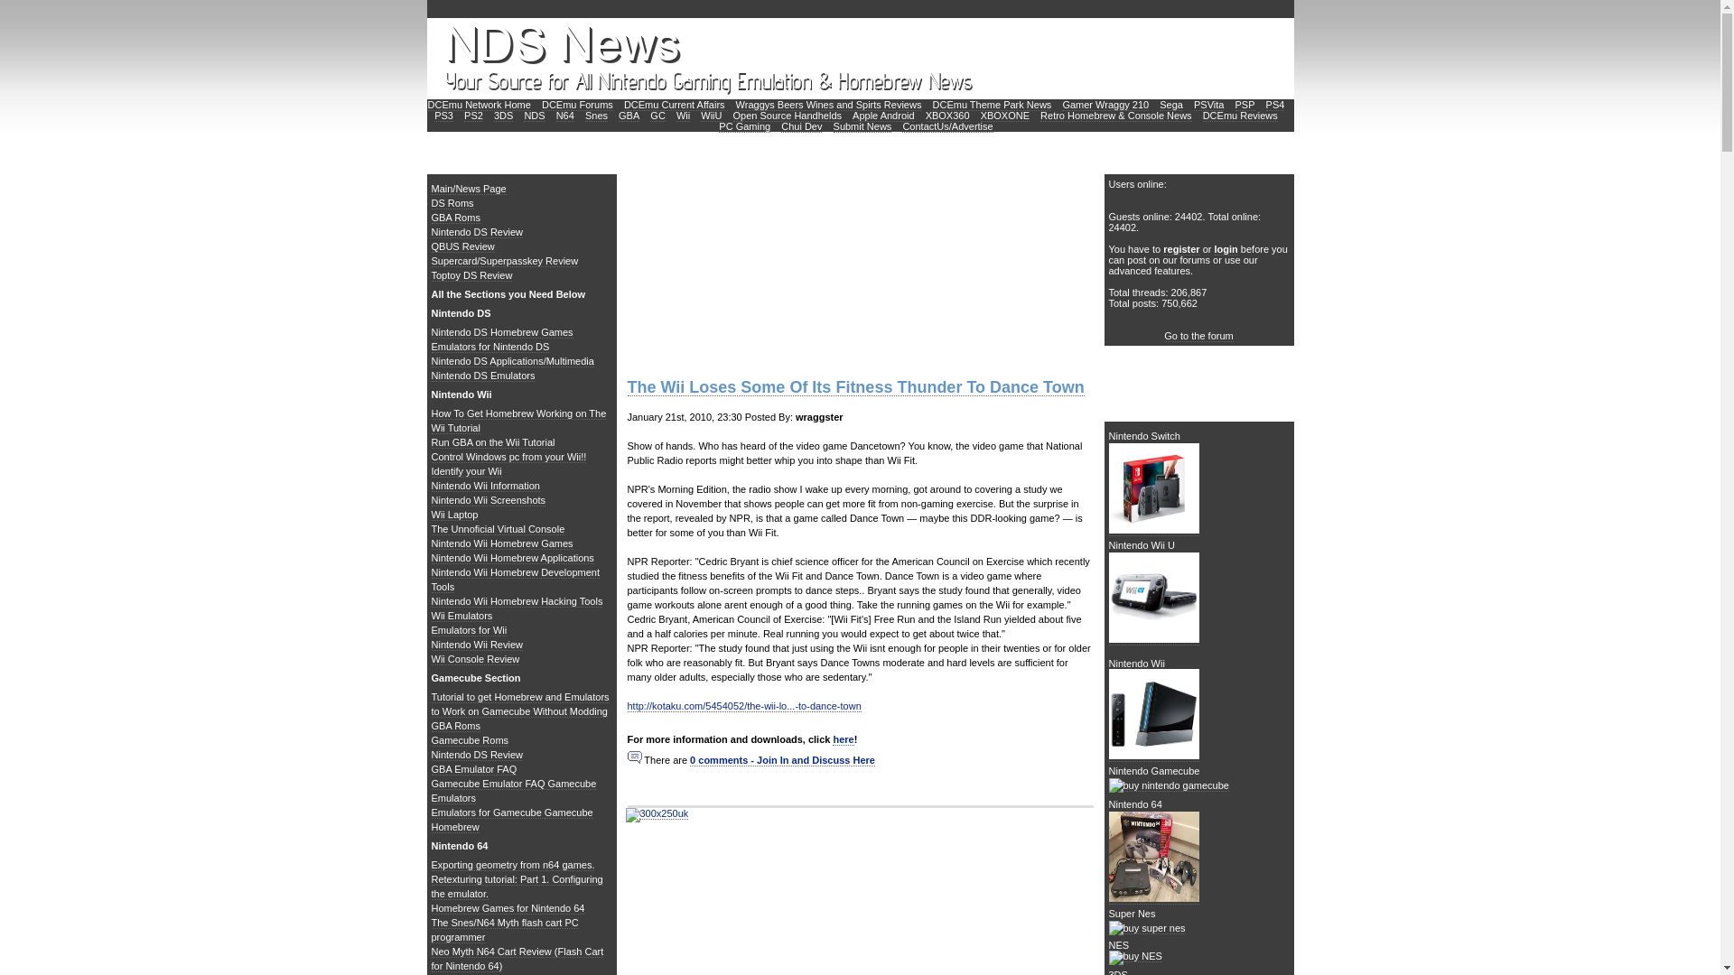 Image resolution: width=1734 pixels, height=975 pixels. Describe the element at coordinates (657, 116) in the screenshot. I see `GC` at that location.